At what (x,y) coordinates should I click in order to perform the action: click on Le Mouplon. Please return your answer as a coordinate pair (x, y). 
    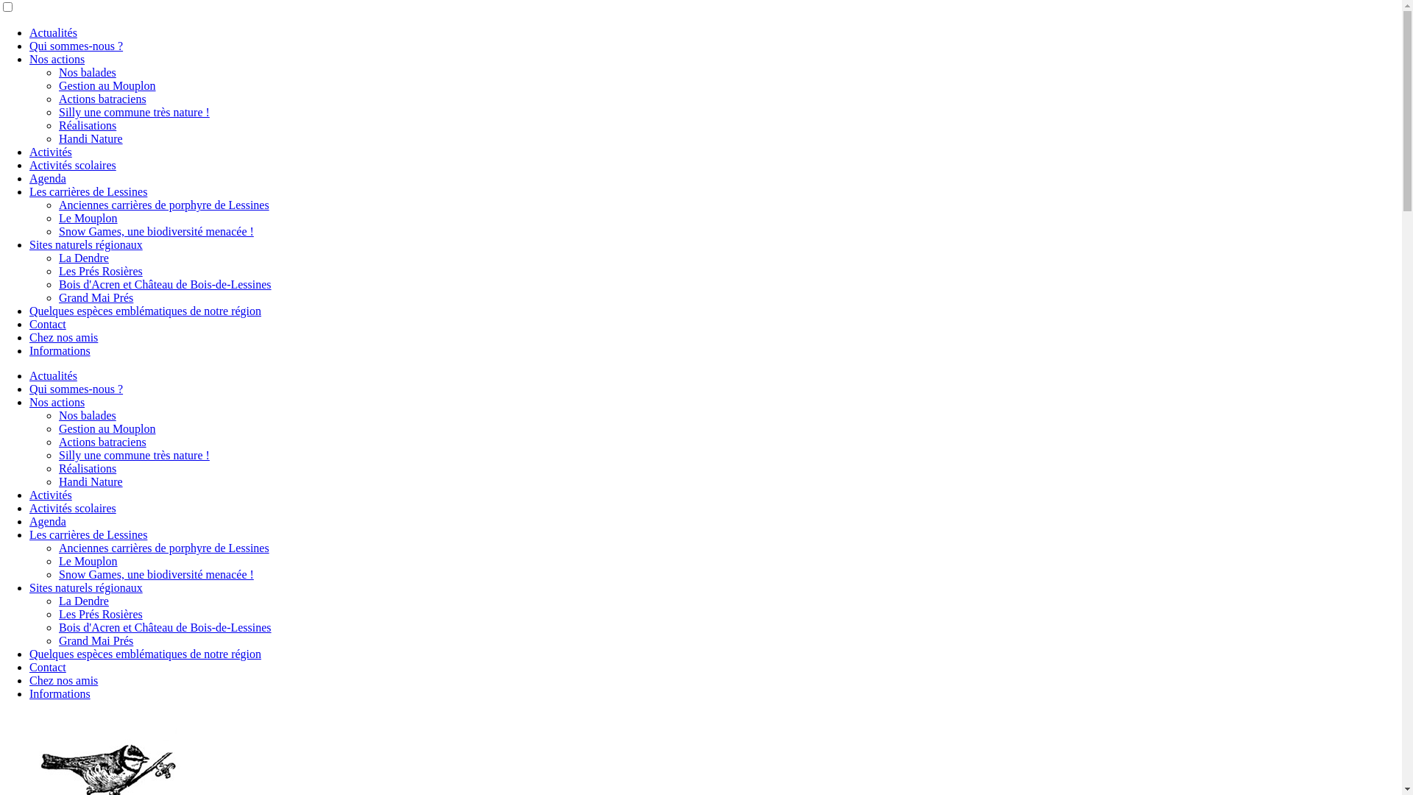
    Looking at the image, I should click on (88, 561).